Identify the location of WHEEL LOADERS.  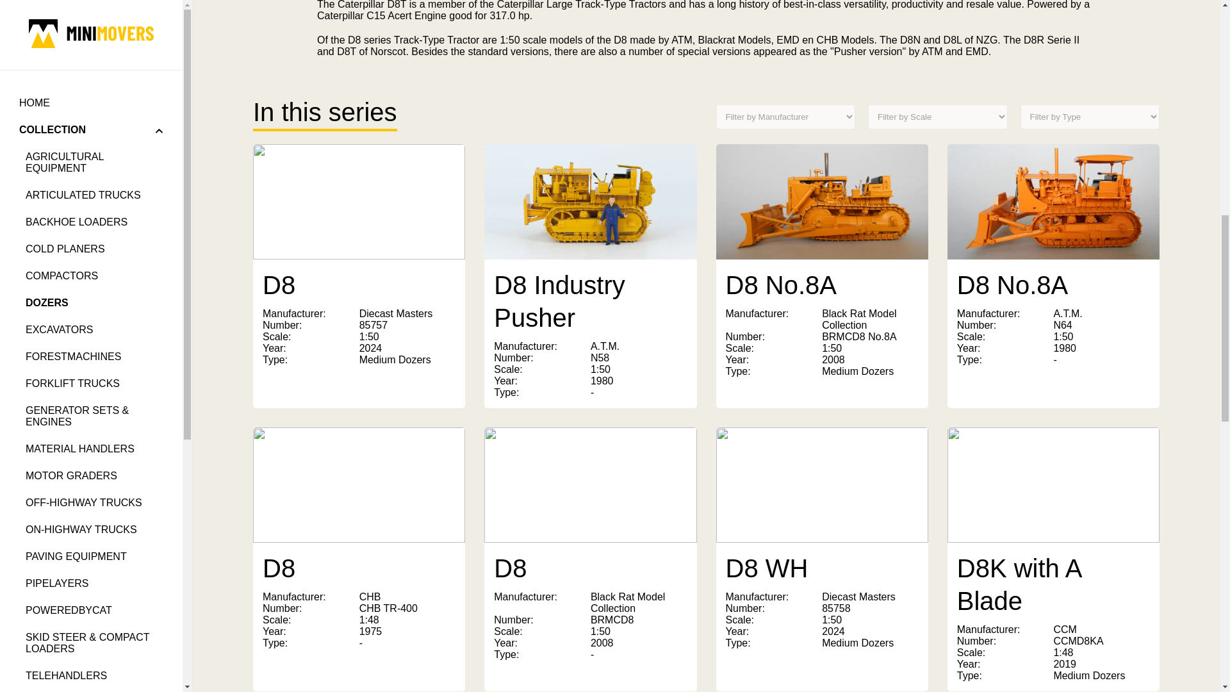
(94, 92).